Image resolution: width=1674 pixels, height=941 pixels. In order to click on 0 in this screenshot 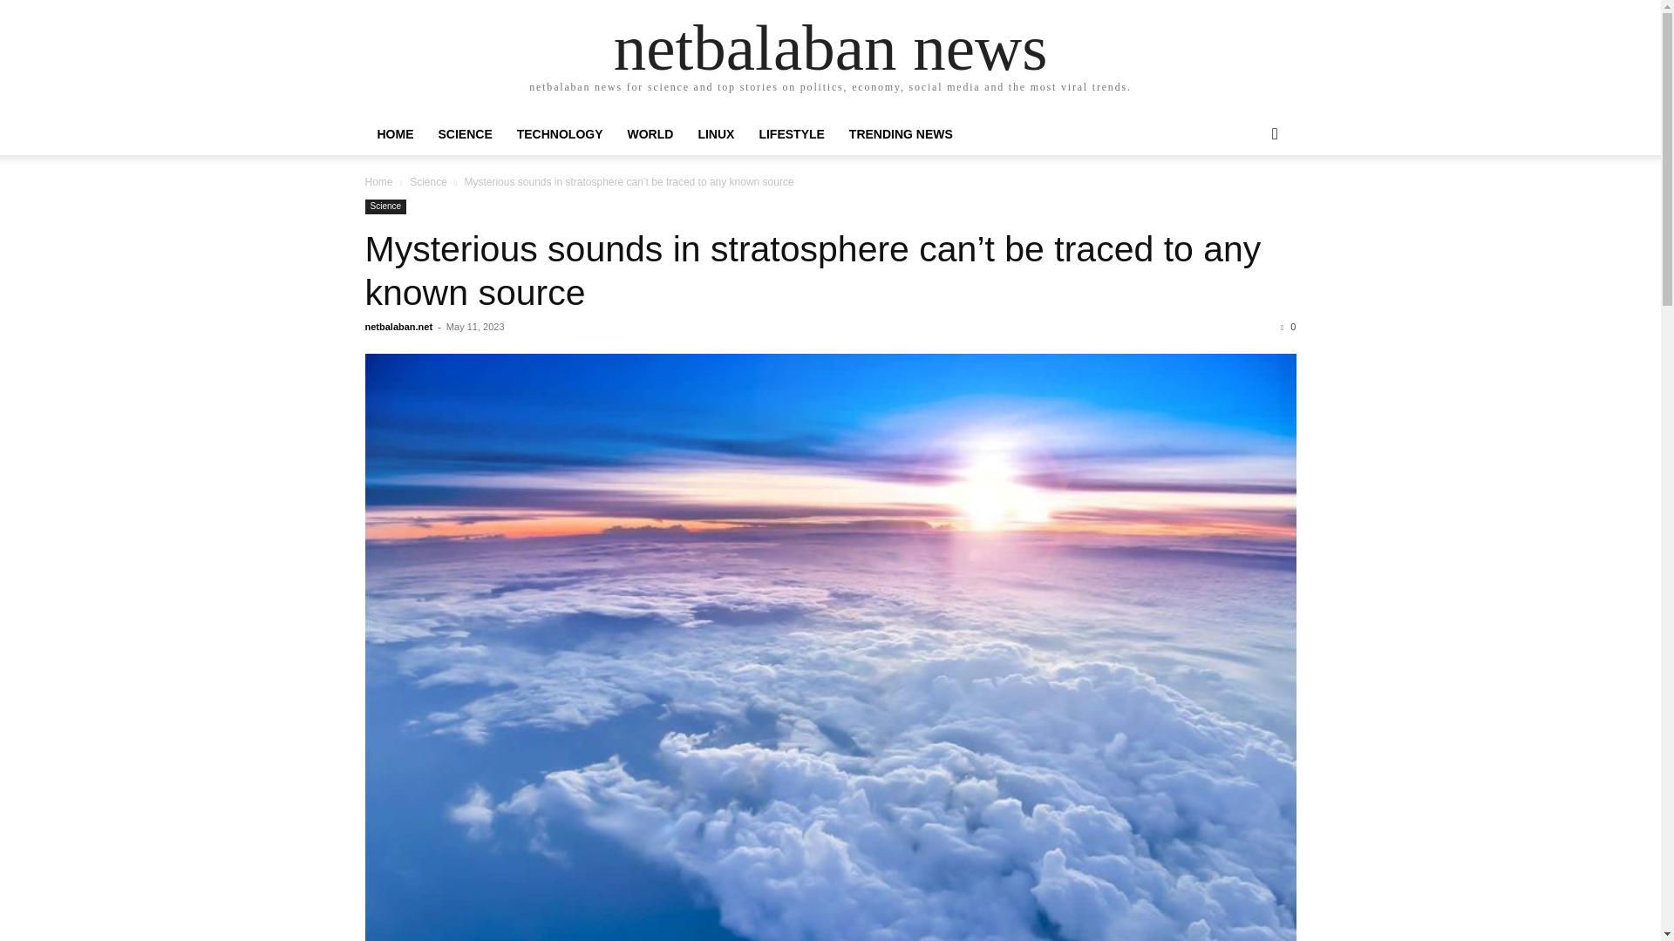, I will do `click(1288, 327)`.